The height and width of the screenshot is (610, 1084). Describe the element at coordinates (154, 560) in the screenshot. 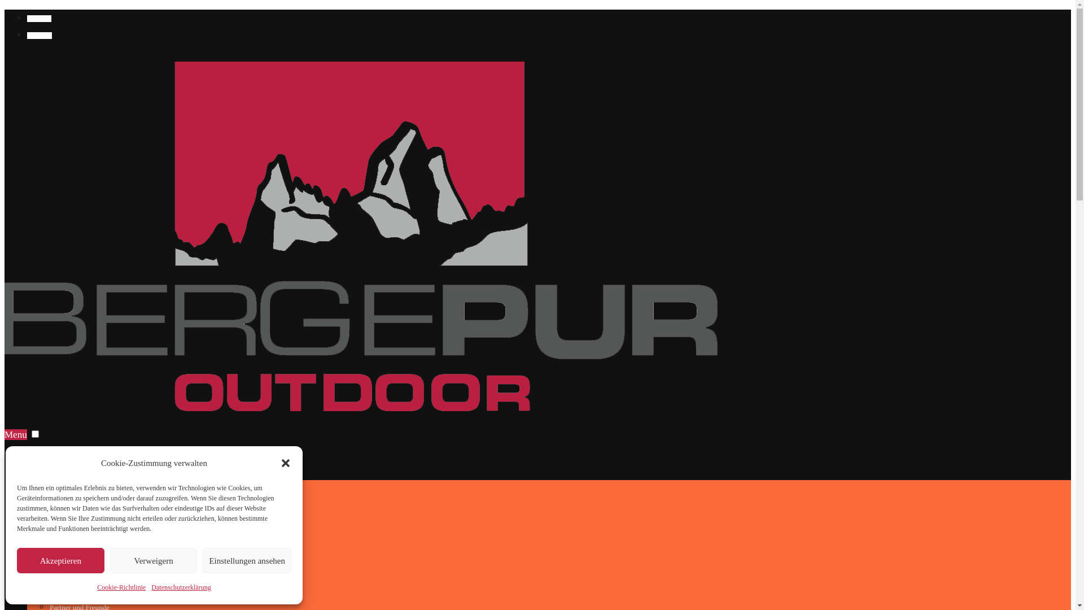

I see `Verweigern` at that location.